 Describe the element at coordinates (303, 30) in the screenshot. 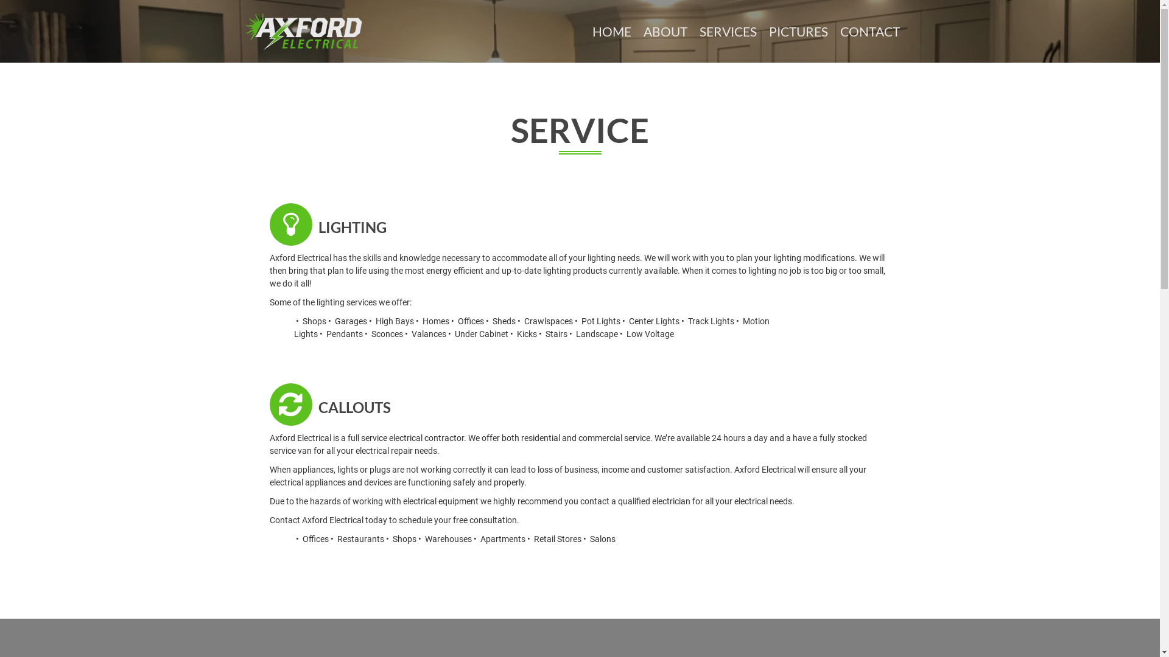

I see `Axford Electrical Nanaimo and Area` at that location.